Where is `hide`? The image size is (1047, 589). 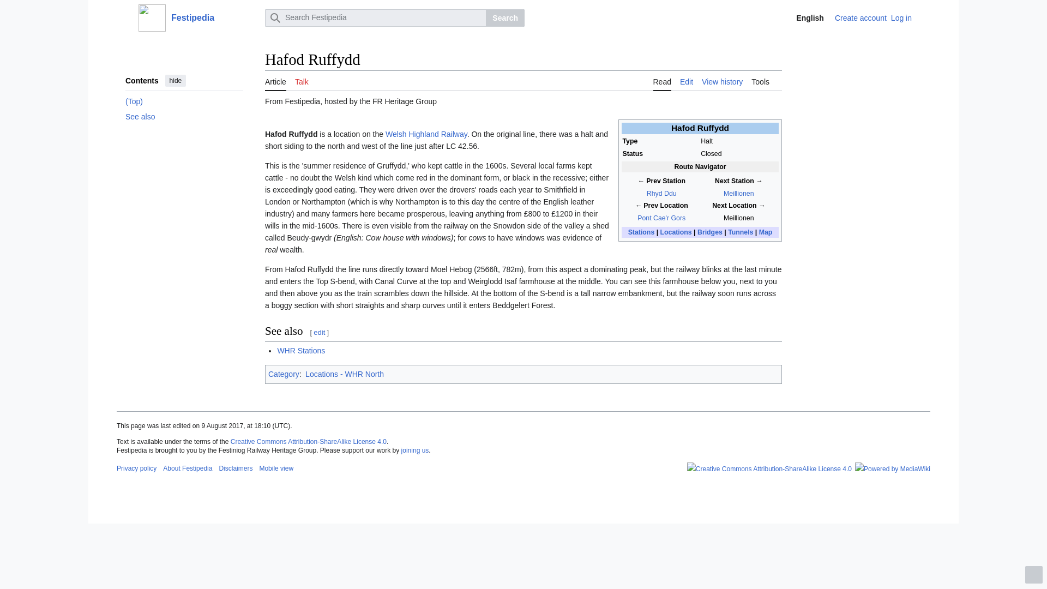 hide is located at coordinates (176, 81).